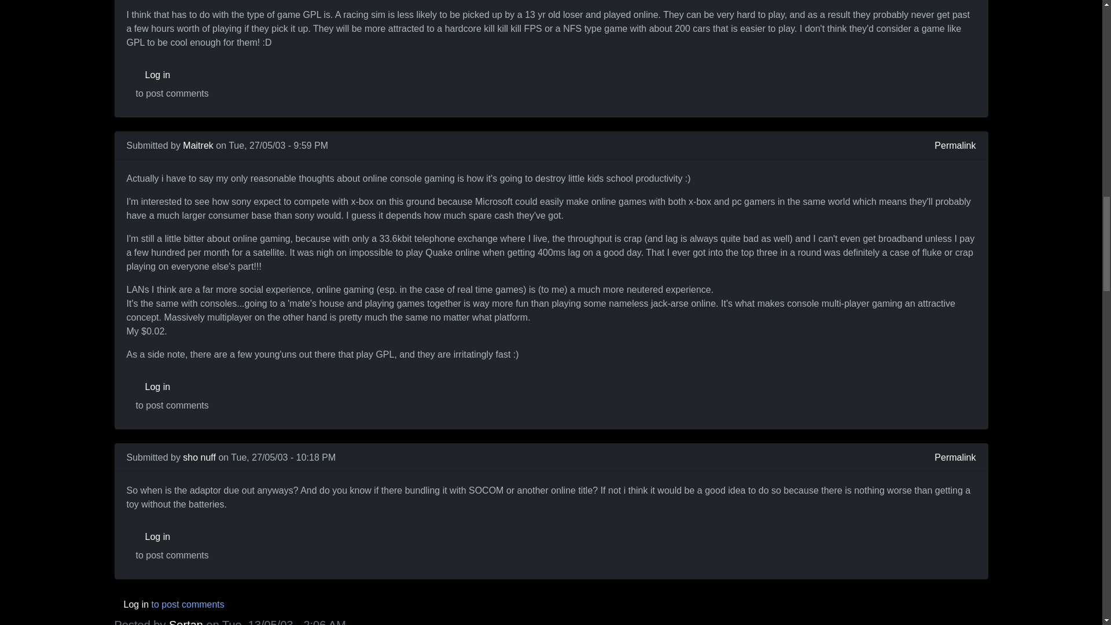  What do you see at coordinates (186, 622) in the screenshot?
I see `View user profile.` at bounding box center [186, 622].